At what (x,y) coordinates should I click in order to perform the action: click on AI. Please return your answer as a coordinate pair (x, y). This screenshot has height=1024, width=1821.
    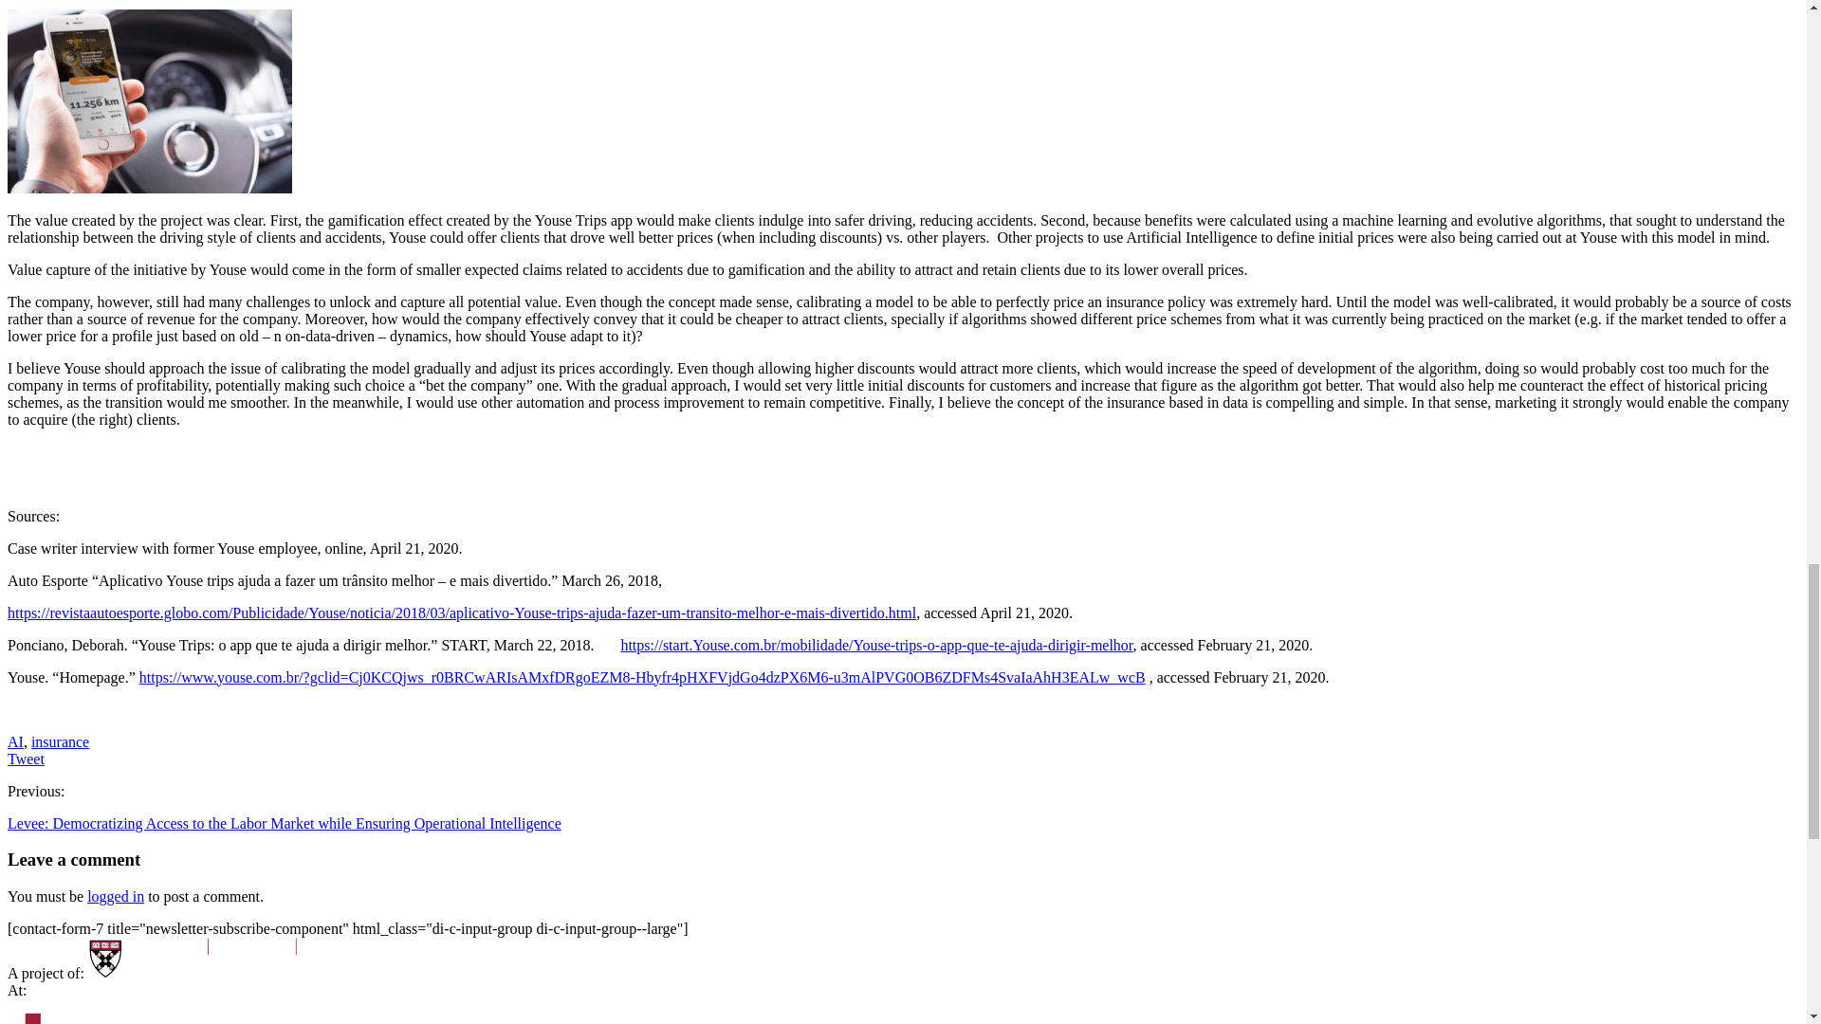
    Looking at the image, I should click on (15, 741).